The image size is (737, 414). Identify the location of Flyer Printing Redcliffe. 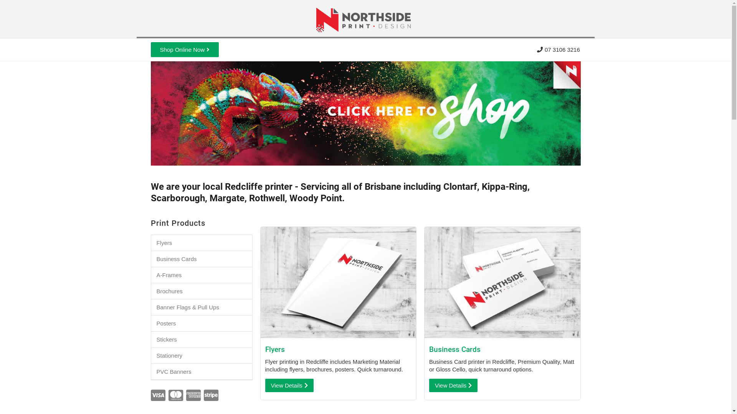
(338, 283).